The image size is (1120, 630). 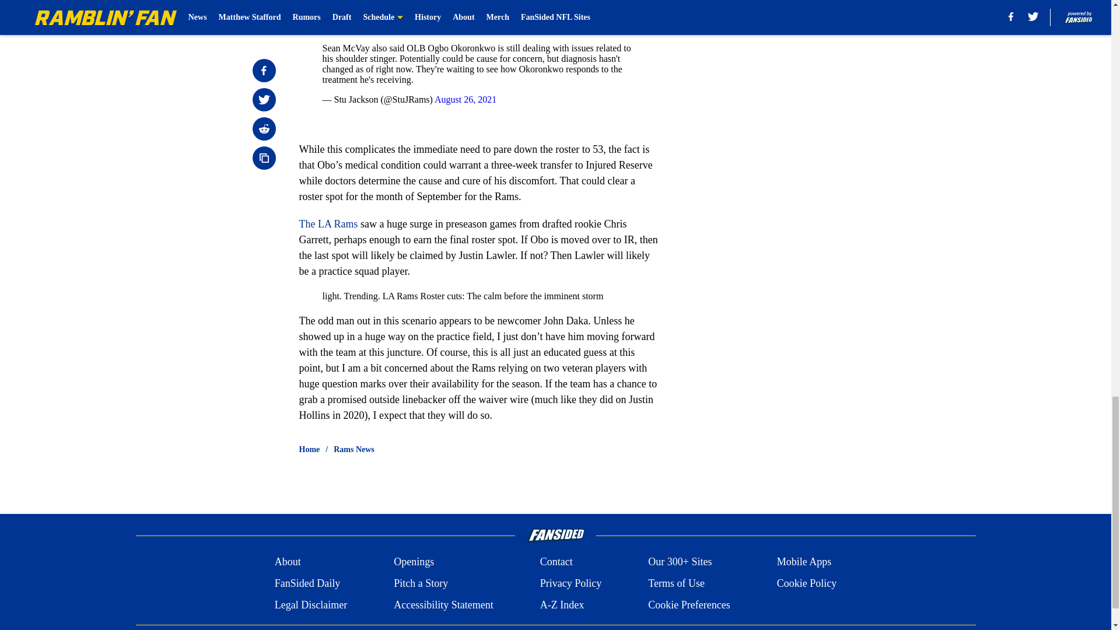 I want to click on Cookie Preferences, so click(x=689, y=604).